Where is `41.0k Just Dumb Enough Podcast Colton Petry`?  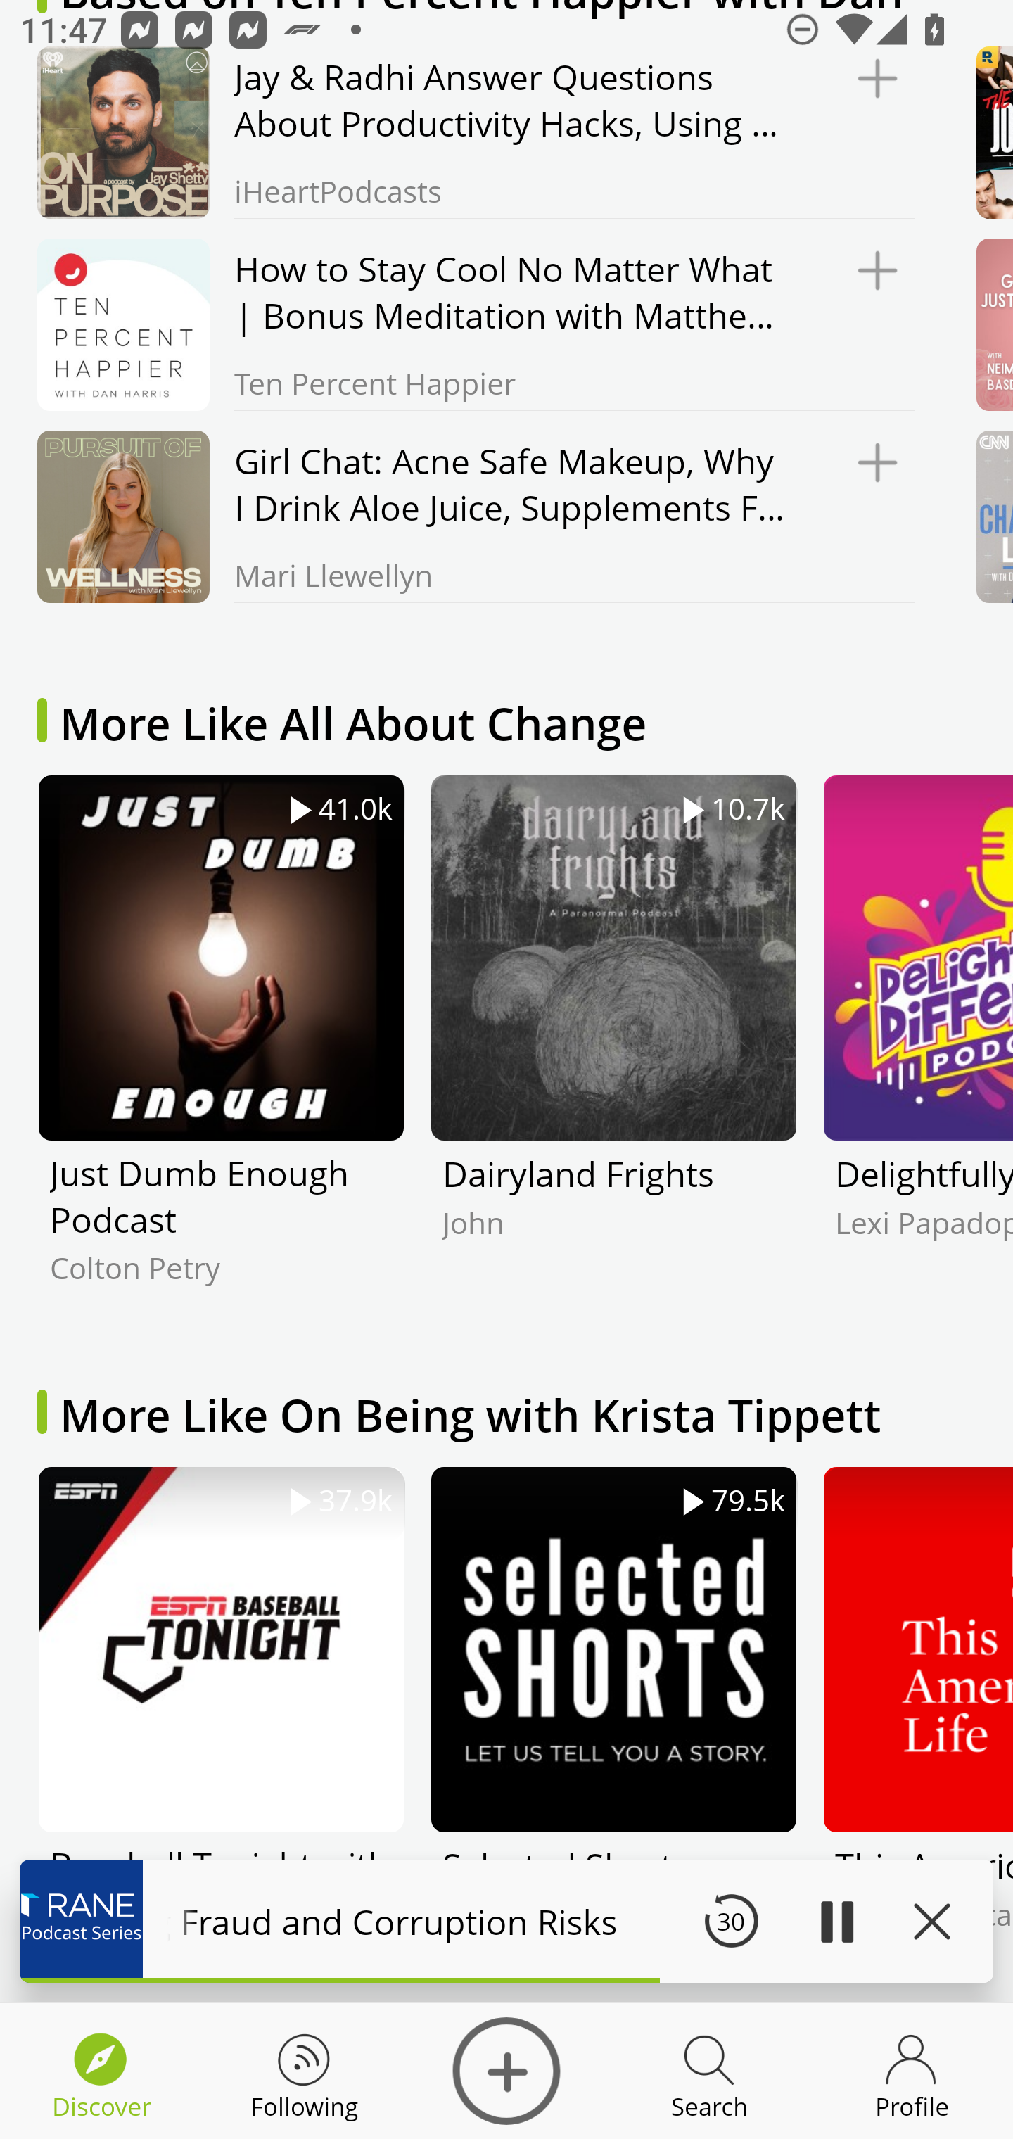 41.0k Just Dumb Enough Podcast Colton Petry is located at coordinates (221, 1050).